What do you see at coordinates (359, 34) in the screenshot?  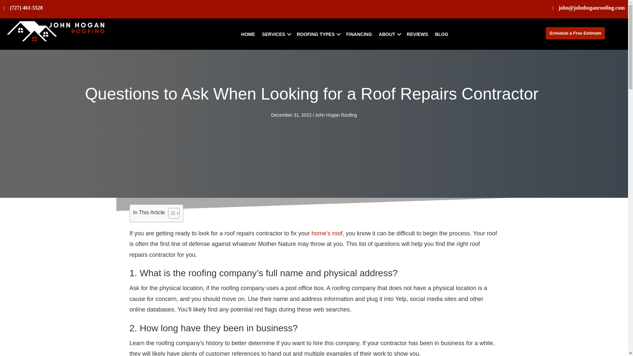 I see `FINANCING` at bounding box center [359, 34].